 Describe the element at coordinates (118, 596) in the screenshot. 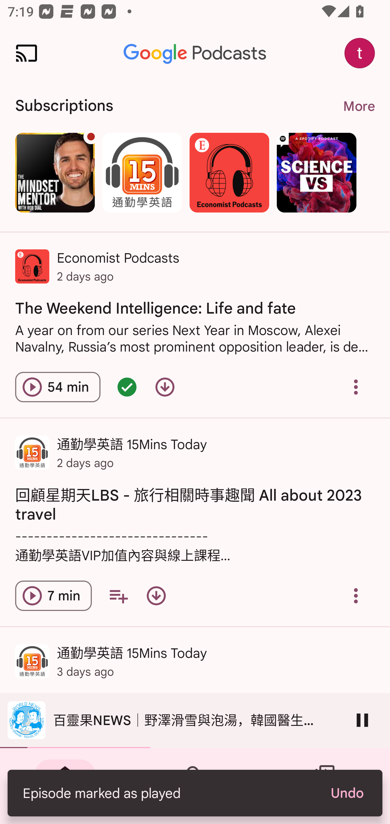

I see `Add to your queue` at that location.